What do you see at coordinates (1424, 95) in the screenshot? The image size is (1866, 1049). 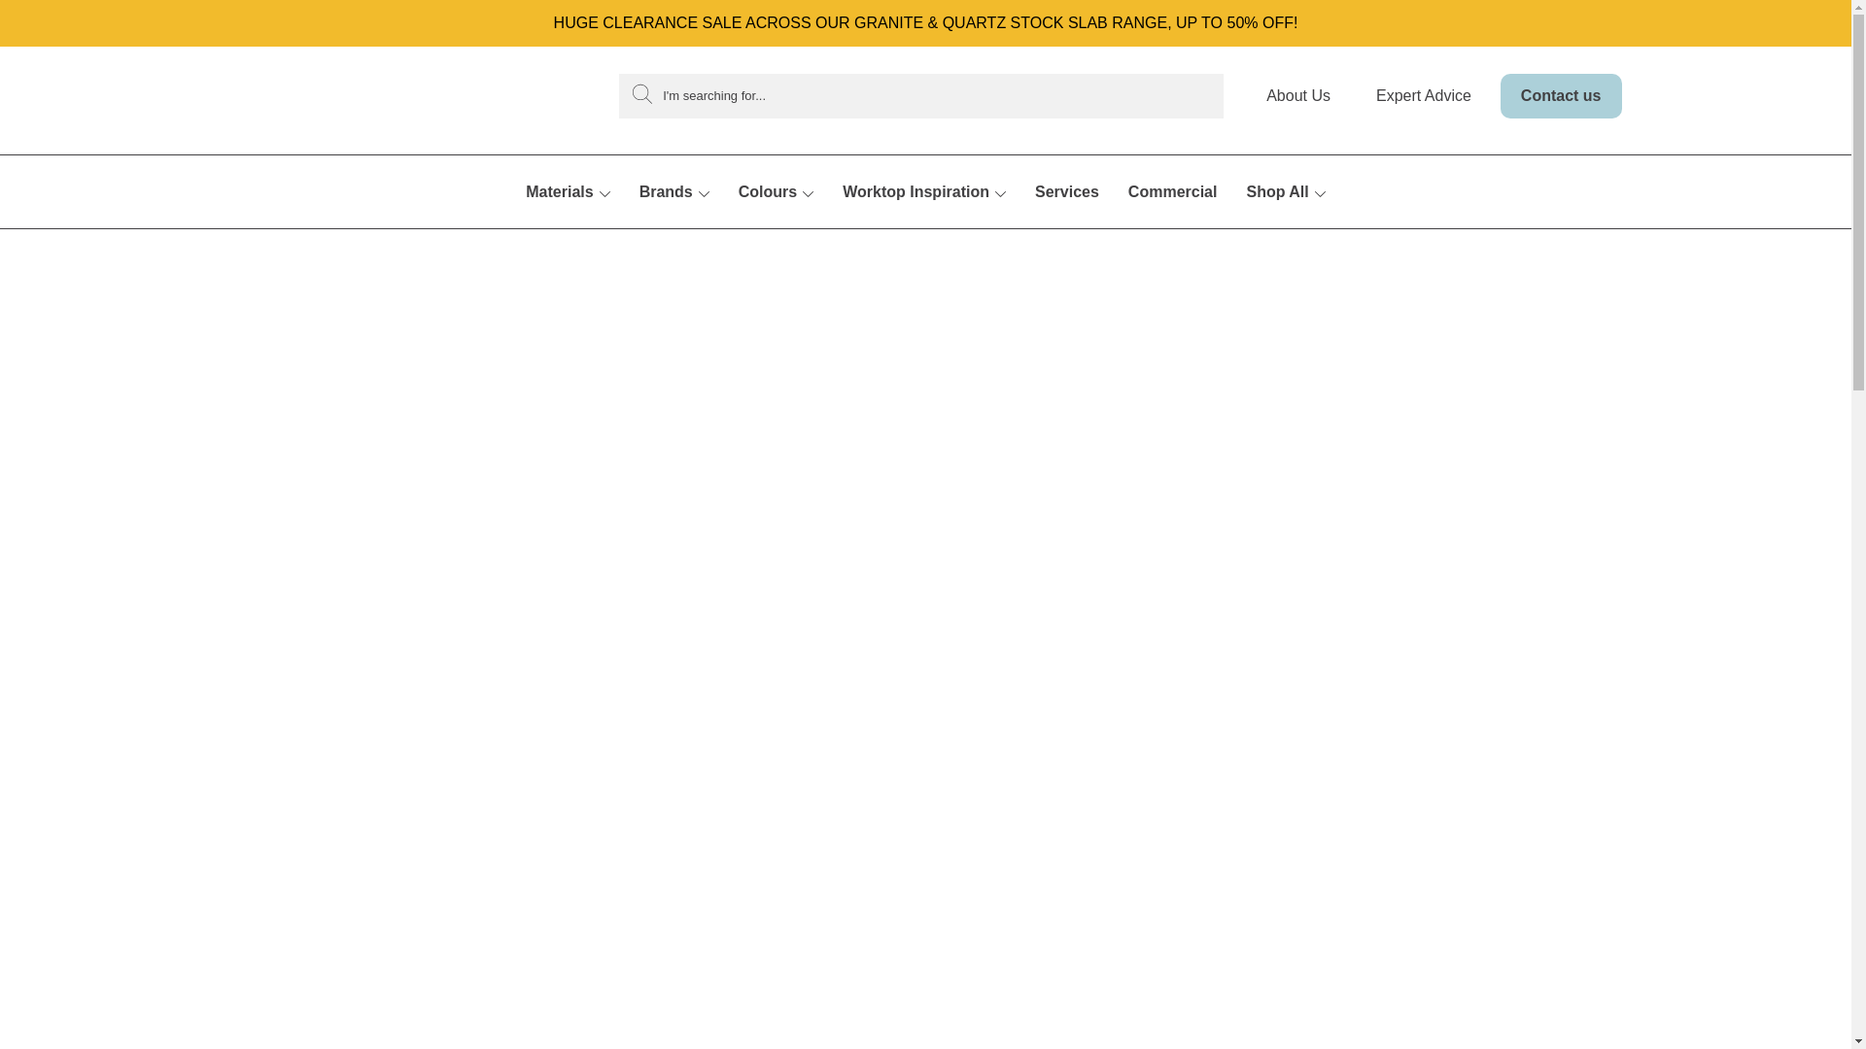 I see `Expert Advice` at bounding box center [1424, 95].